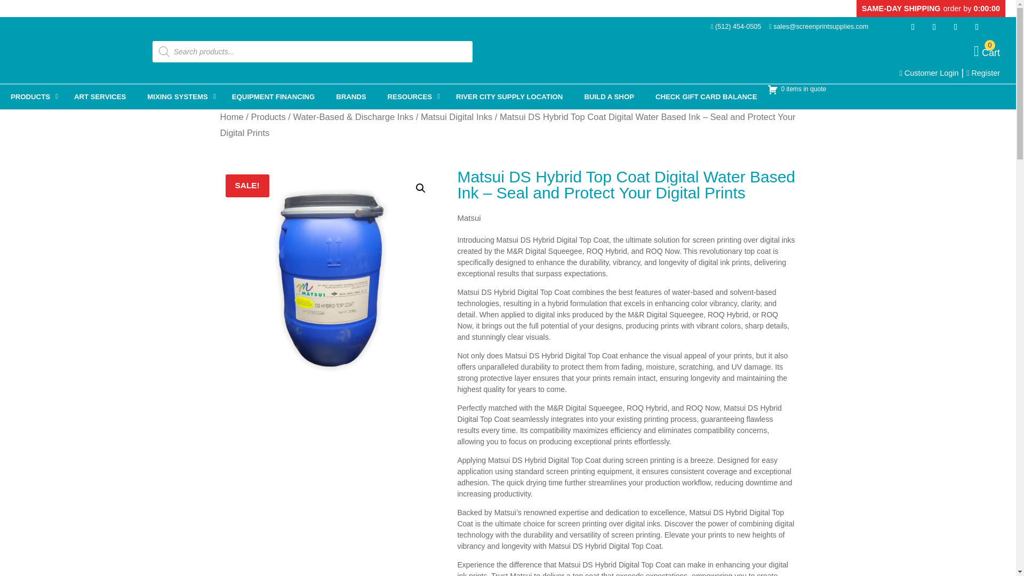 This screenshot has height=576, width=1024. I want to click on Follow on Facebook, so click(913, 27).